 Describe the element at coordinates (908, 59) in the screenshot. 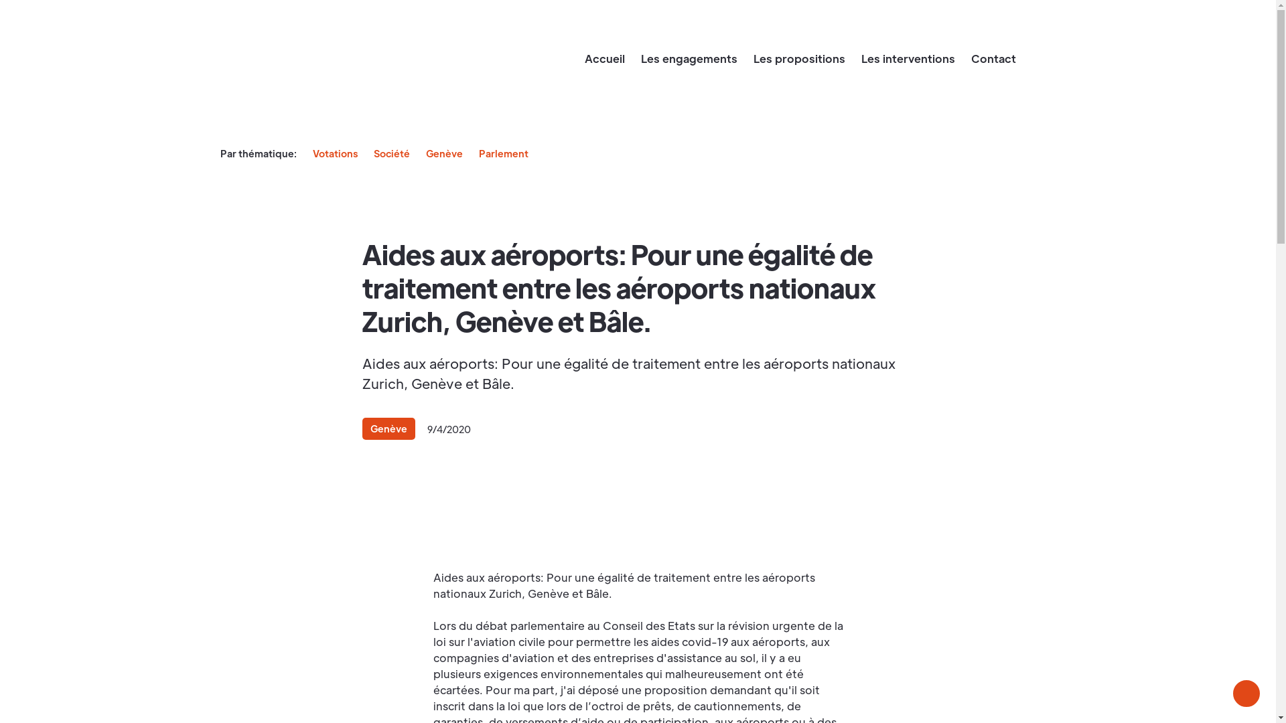

I see `Les interventions` at that location.